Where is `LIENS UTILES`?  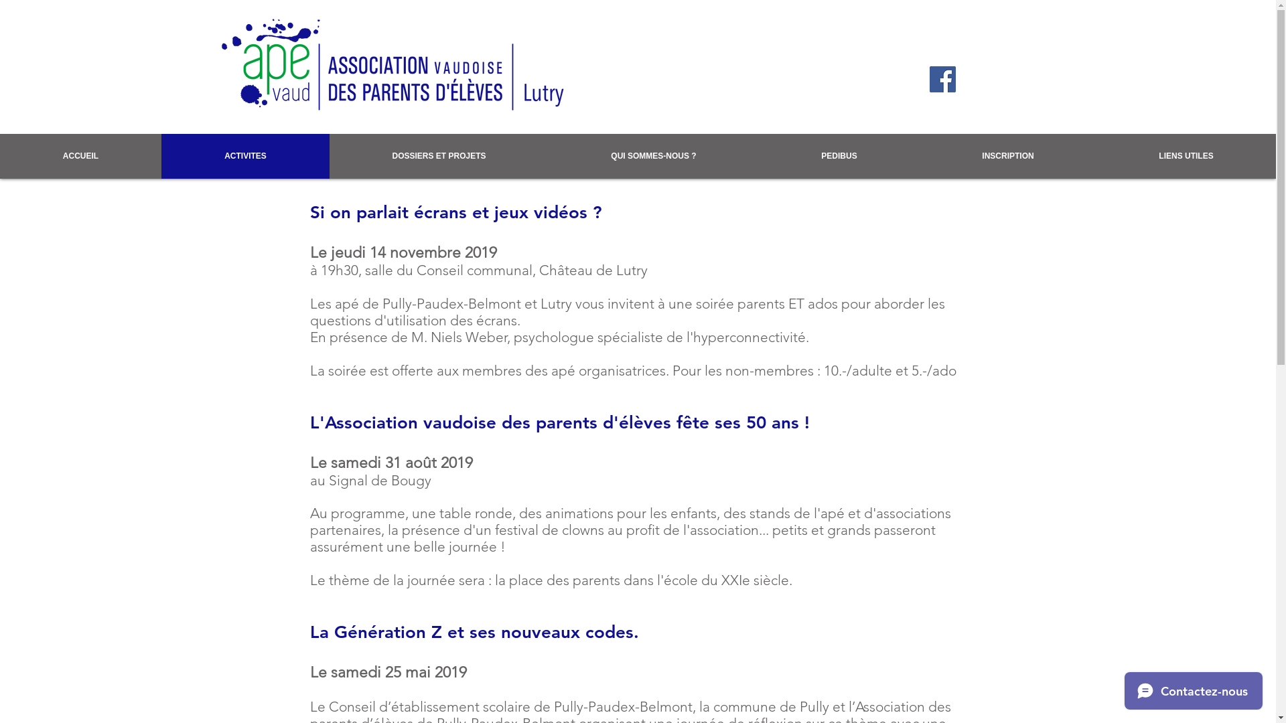
LIENS UTILES is located at coordinates (1186, 157).